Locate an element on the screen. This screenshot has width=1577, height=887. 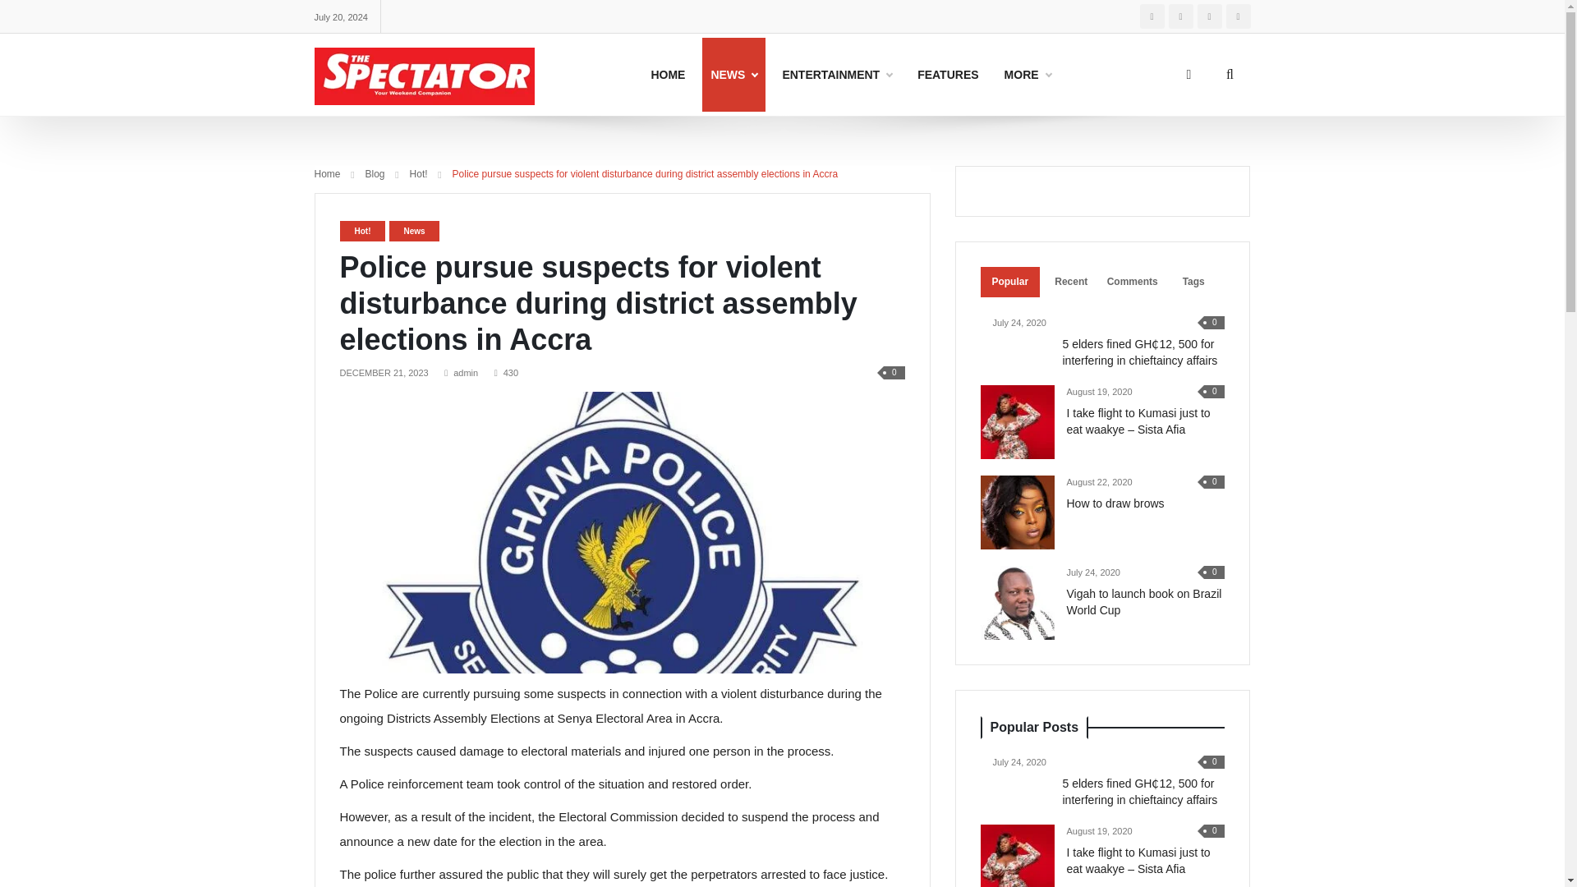
Youtube is located at coordinates (1209, 16).